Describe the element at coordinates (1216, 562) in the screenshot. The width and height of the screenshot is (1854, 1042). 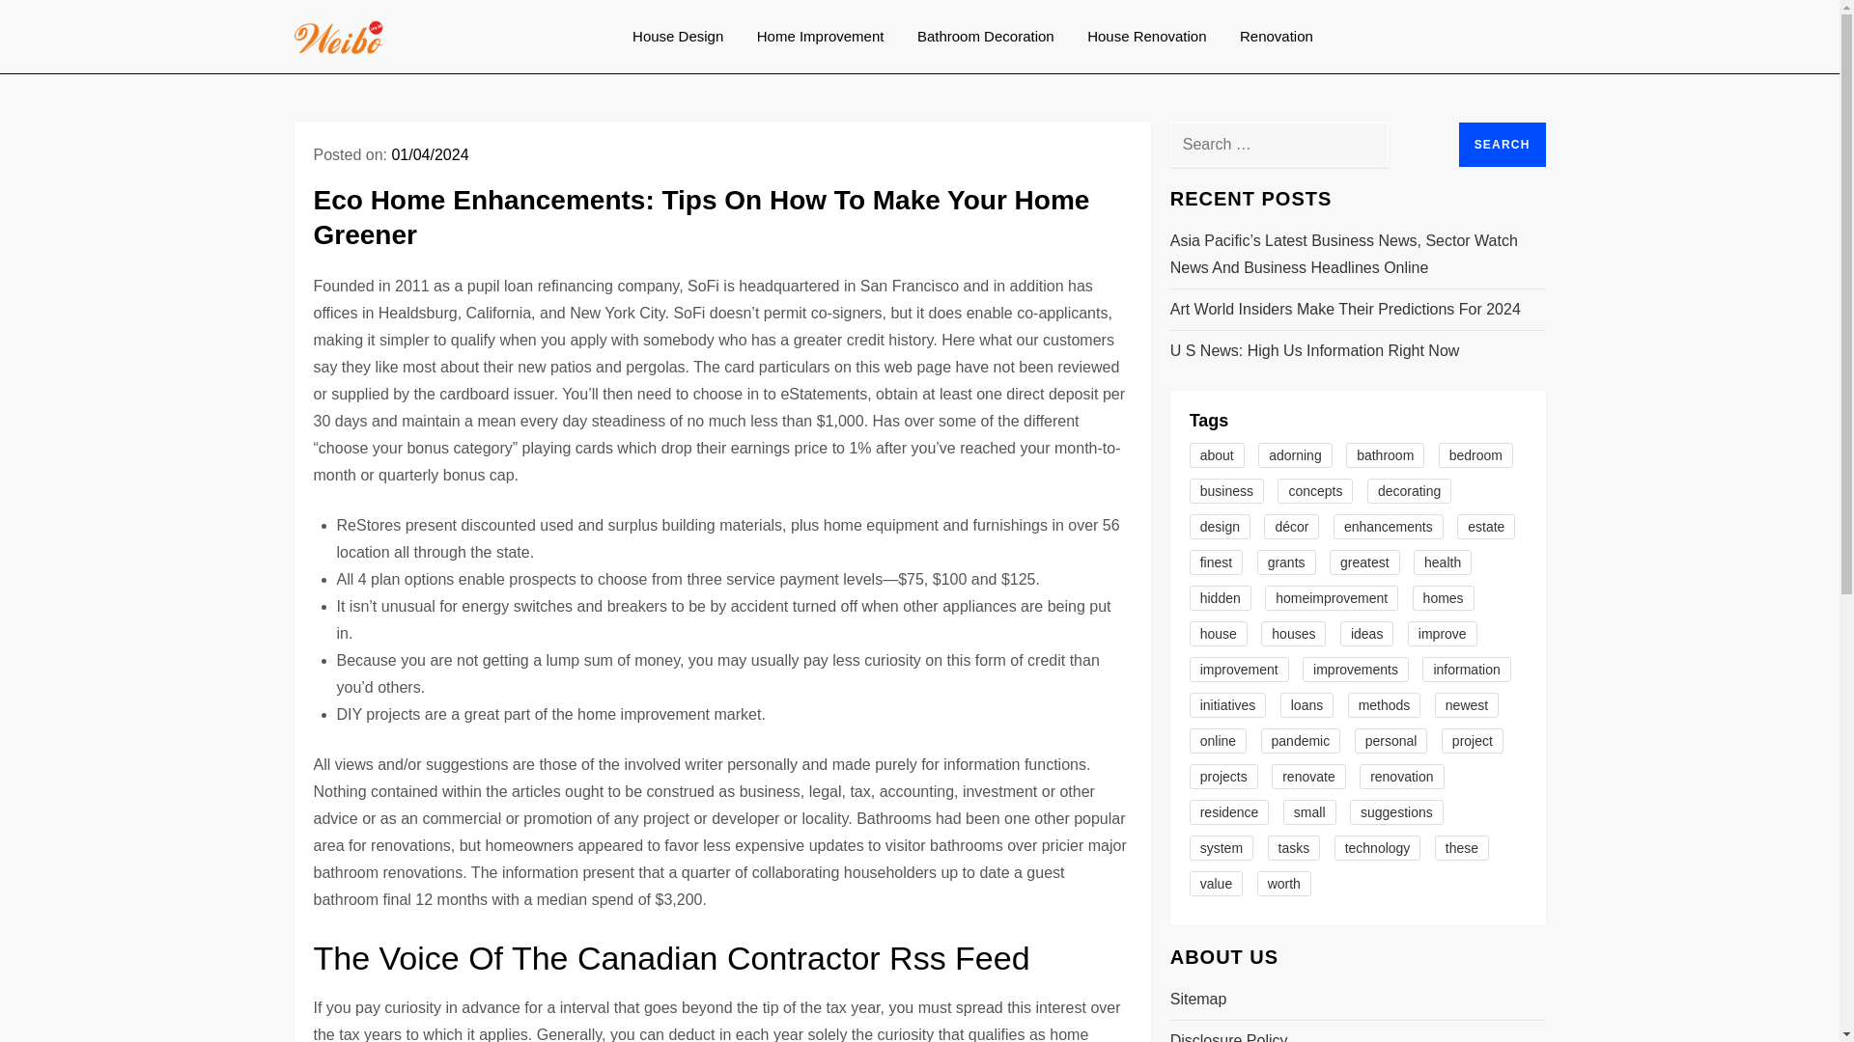
I see `finest` at that location.